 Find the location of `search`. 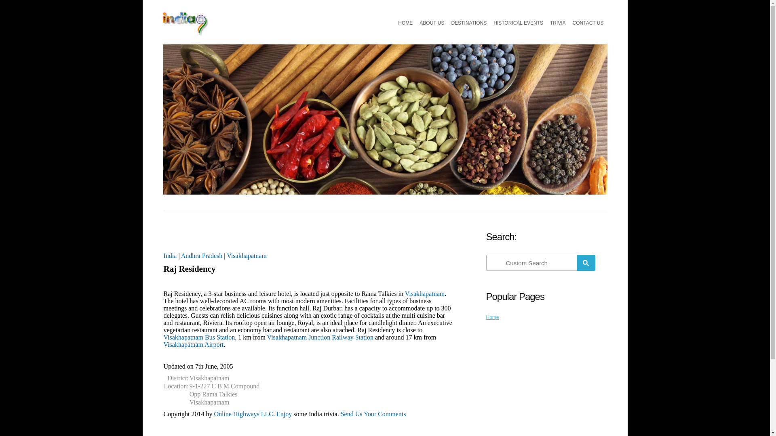

search is located at coordinates (586, 262).